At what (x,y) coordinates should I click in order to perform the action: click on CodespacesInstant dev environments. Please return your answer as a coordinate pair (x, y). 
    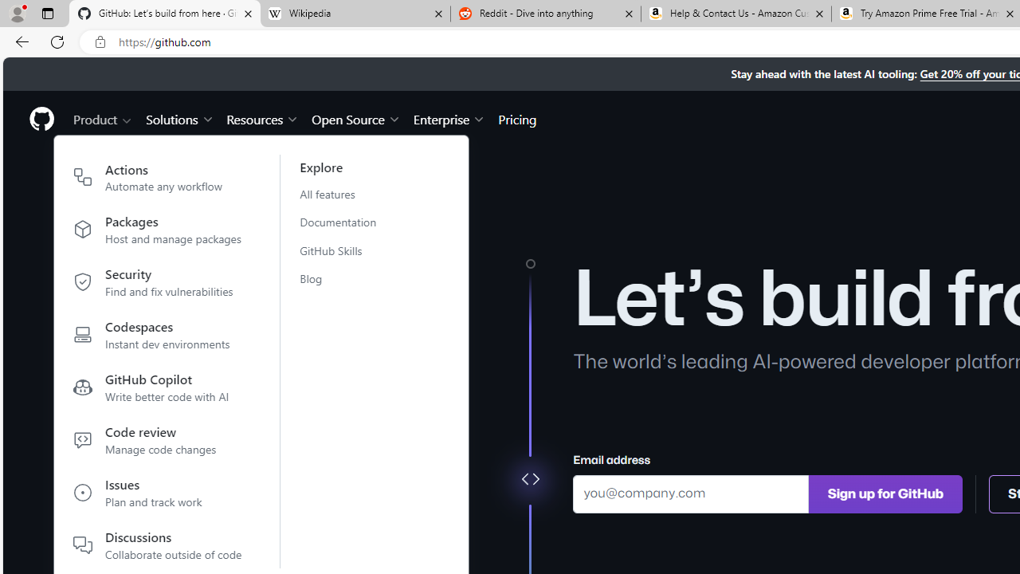
    Looking at the image, I should click on (158, 338).